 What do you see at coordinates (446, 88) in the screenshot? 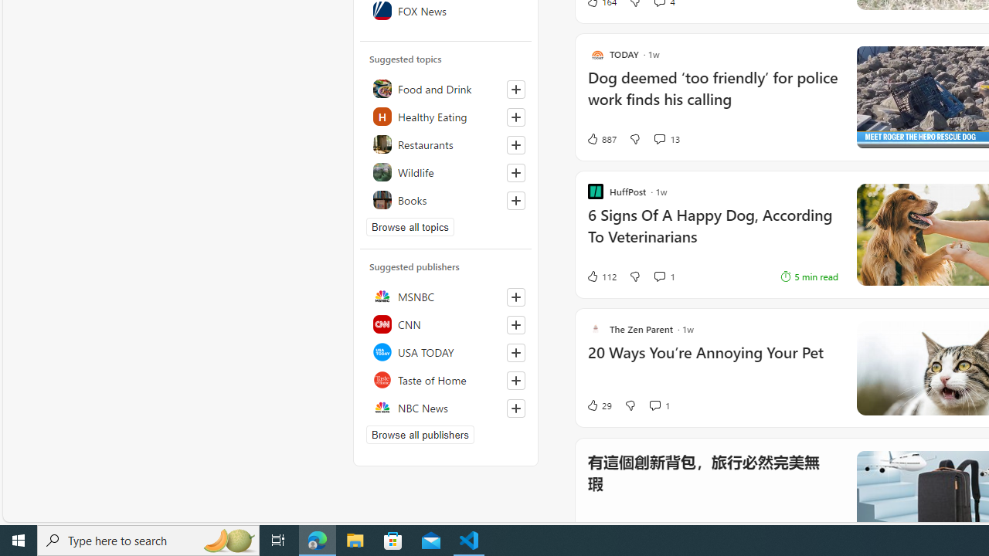
I see `Food and Drink` at bounding box center [446, 88].